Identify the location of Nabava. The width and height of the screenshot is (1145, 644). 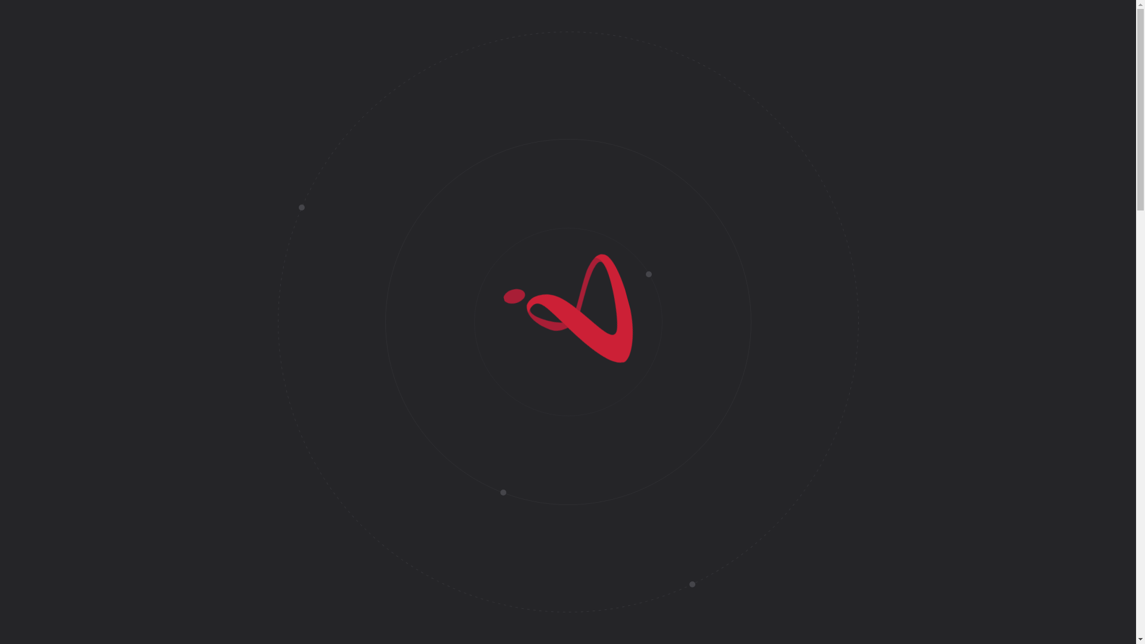
(154, 80).